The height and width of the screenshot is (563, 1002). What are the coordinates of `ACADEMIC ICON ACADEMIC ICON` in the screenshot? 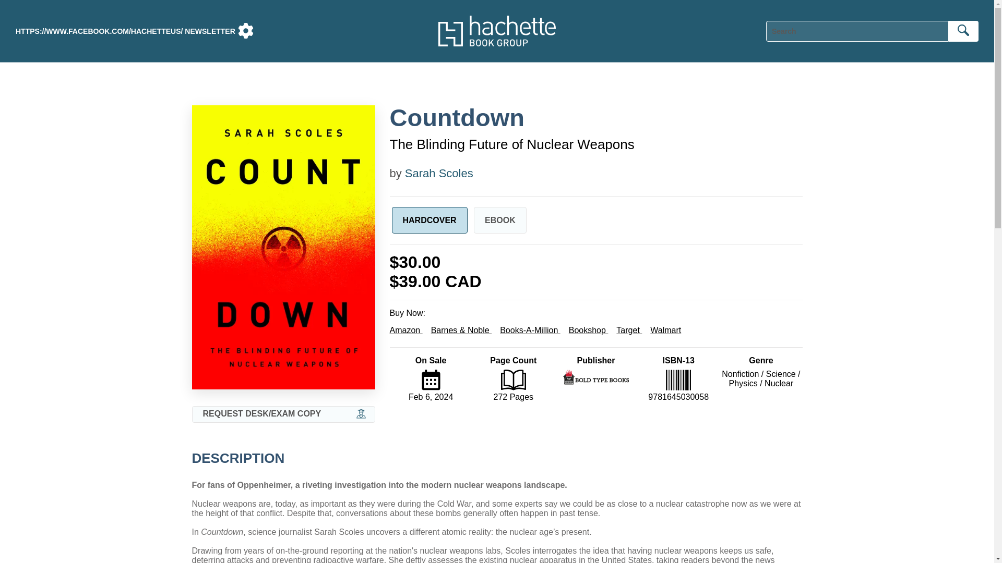 It's located at (361, 414).